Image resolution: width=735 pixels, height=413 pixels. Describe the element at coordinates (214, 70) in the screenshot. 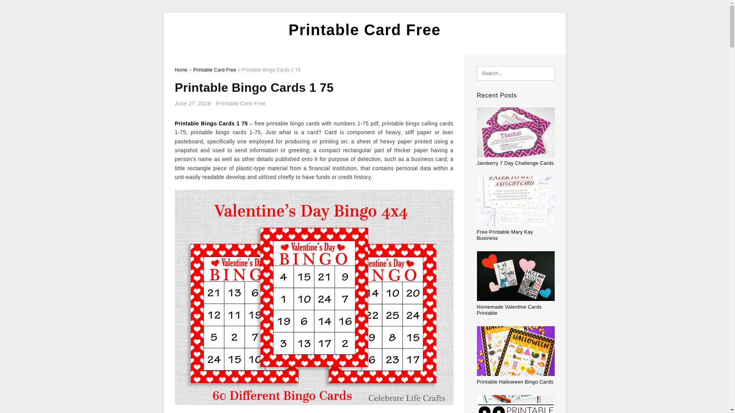

I see `Printable Card Free` at that location.